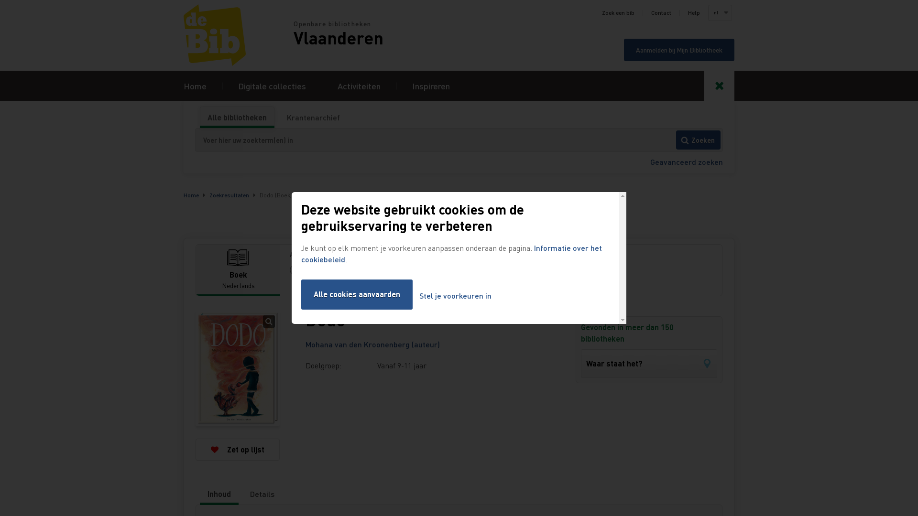  What do you see at coordinates (373, 344) in the screenshot?
I see `Mohana van den Kroonenberg (auteur)` at bounding box center [373, 344].